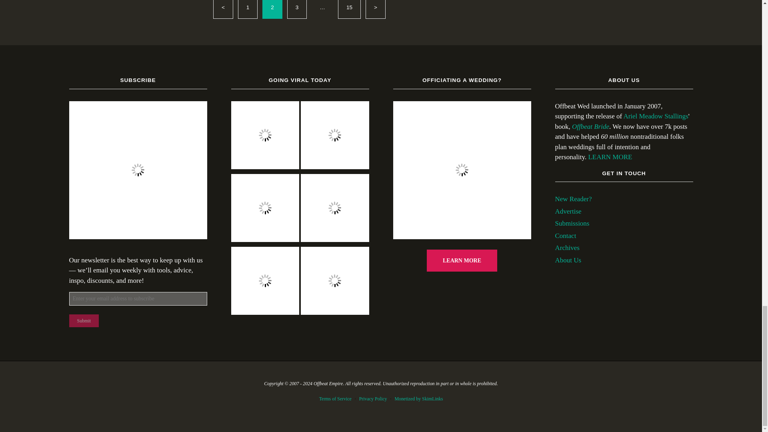  Describe the element at coordinates (84, 321) in the screenshot. I see `Submit` at that location.